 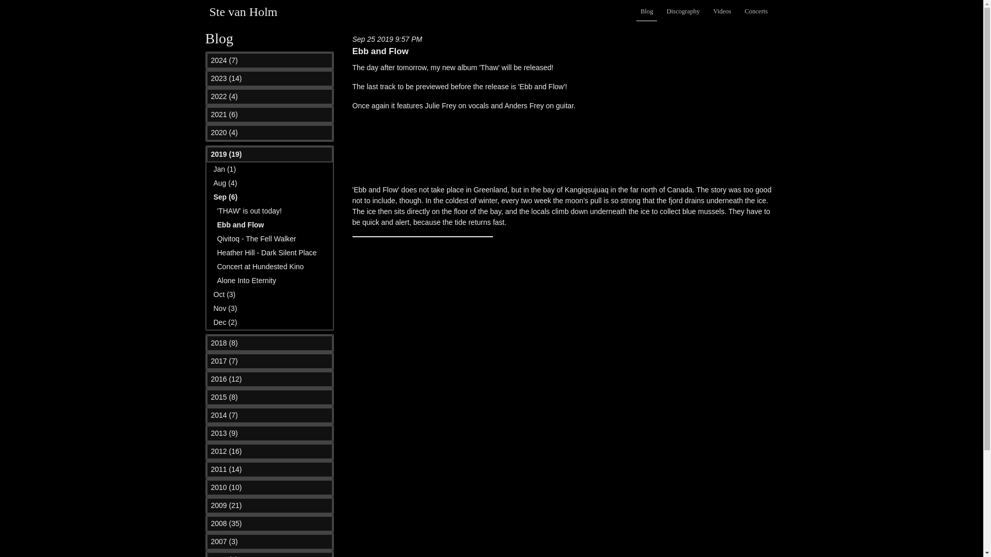 I want to click on Discography, so click(x=682, y=11).